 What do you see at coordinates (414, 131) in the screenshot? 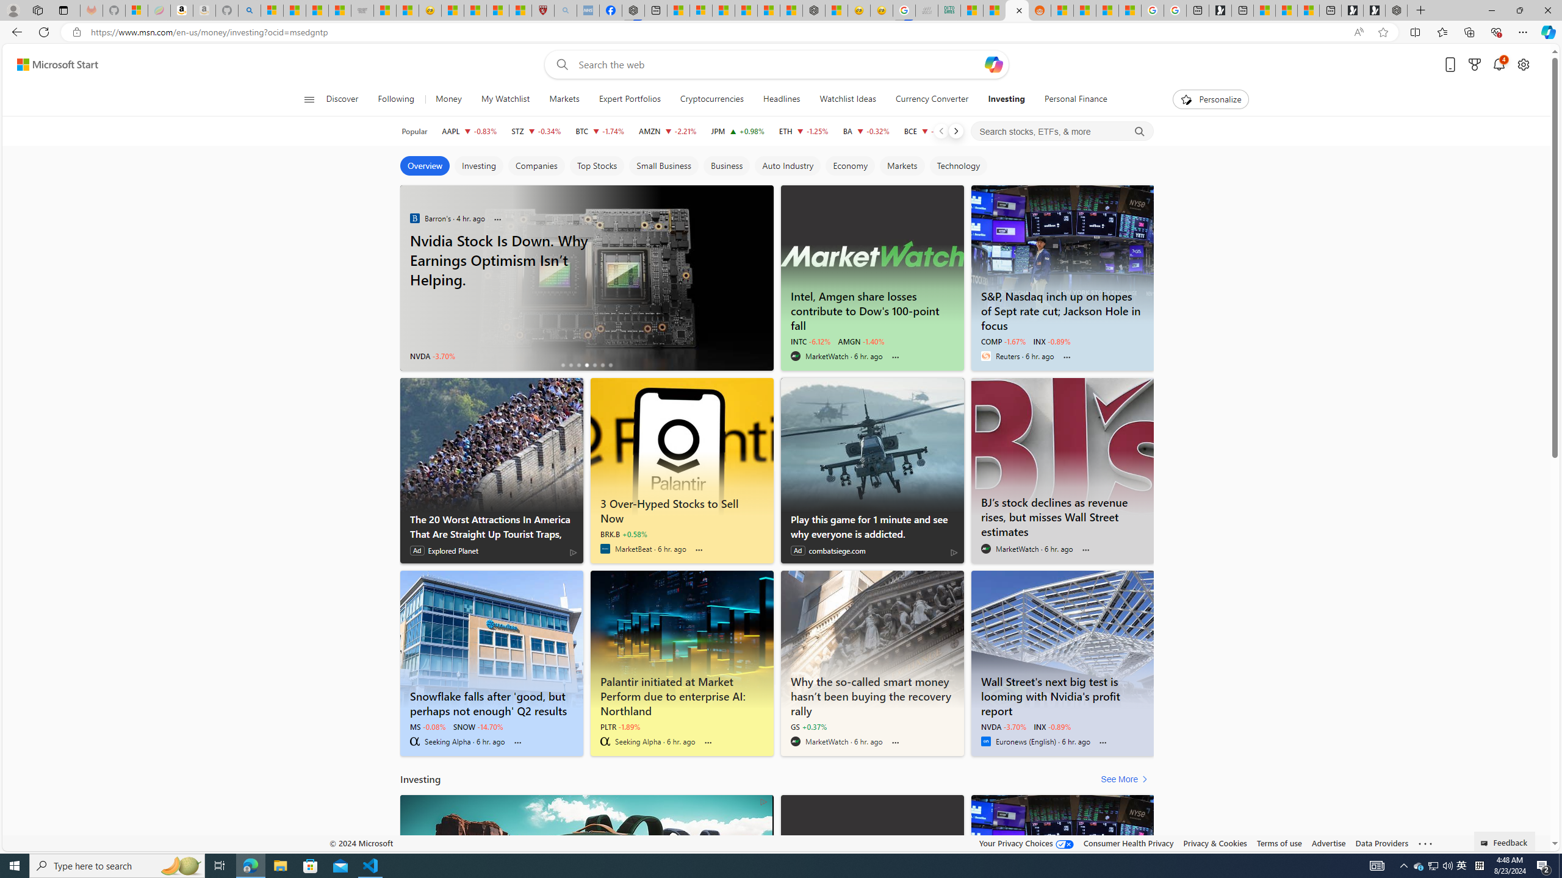
I see `Popular` at bounding box center [414, 131].